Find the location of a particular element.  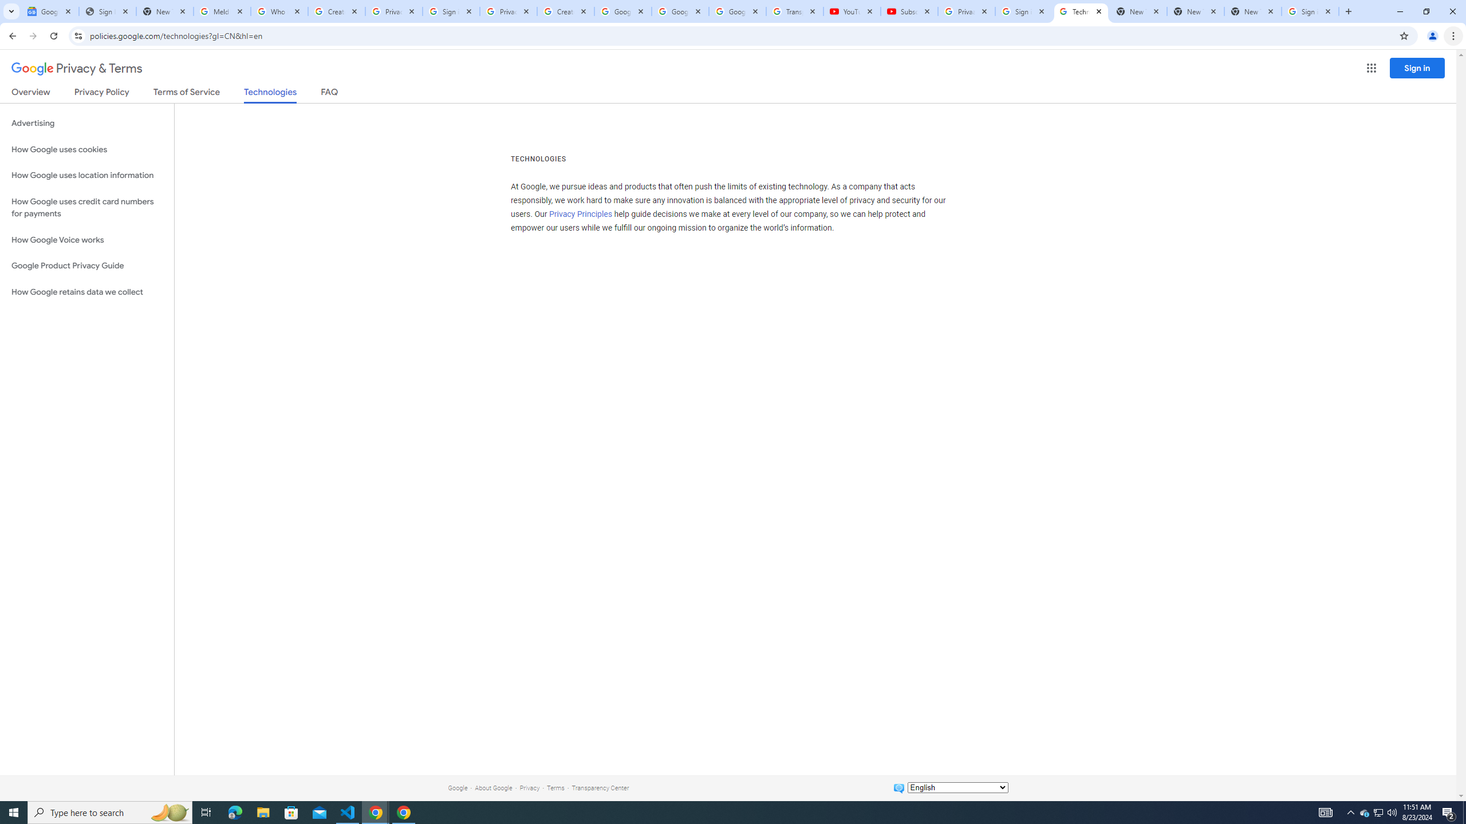

YouTube is located at coordinates (852, 11).